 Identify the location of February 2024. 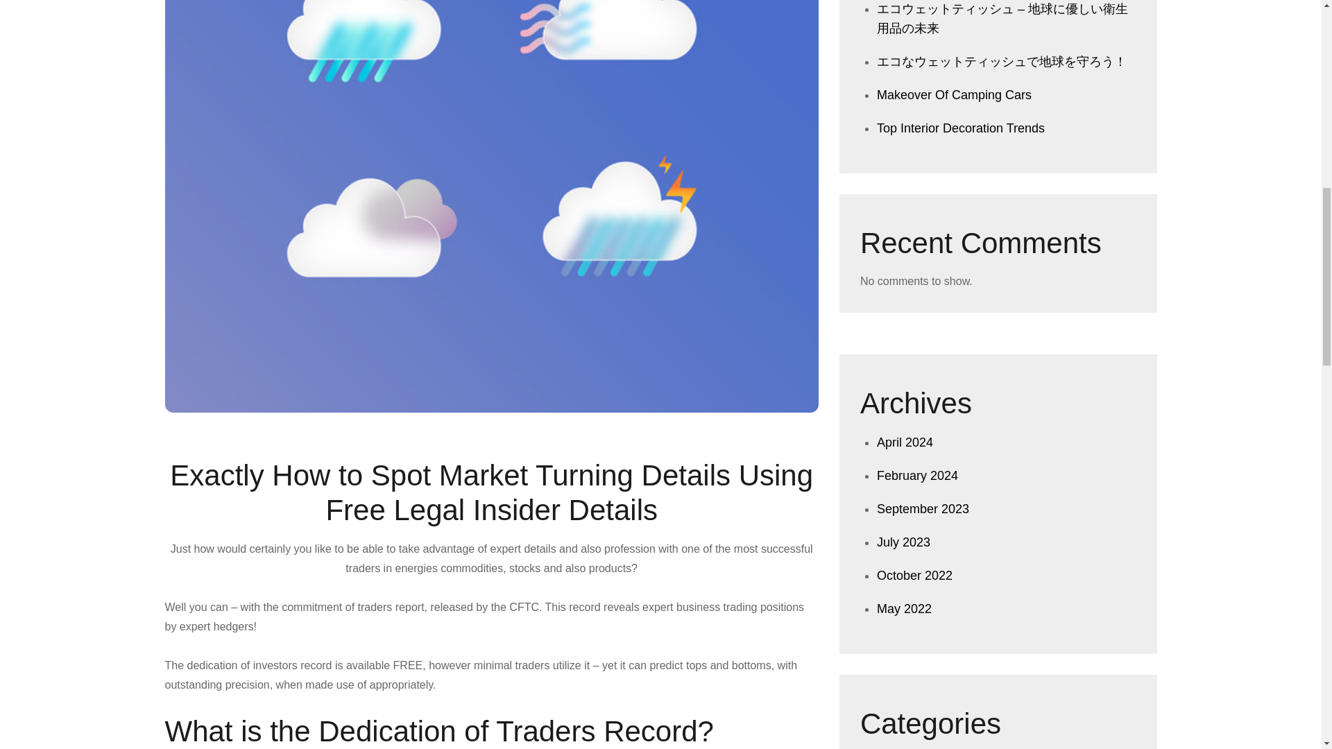
(917, 476).